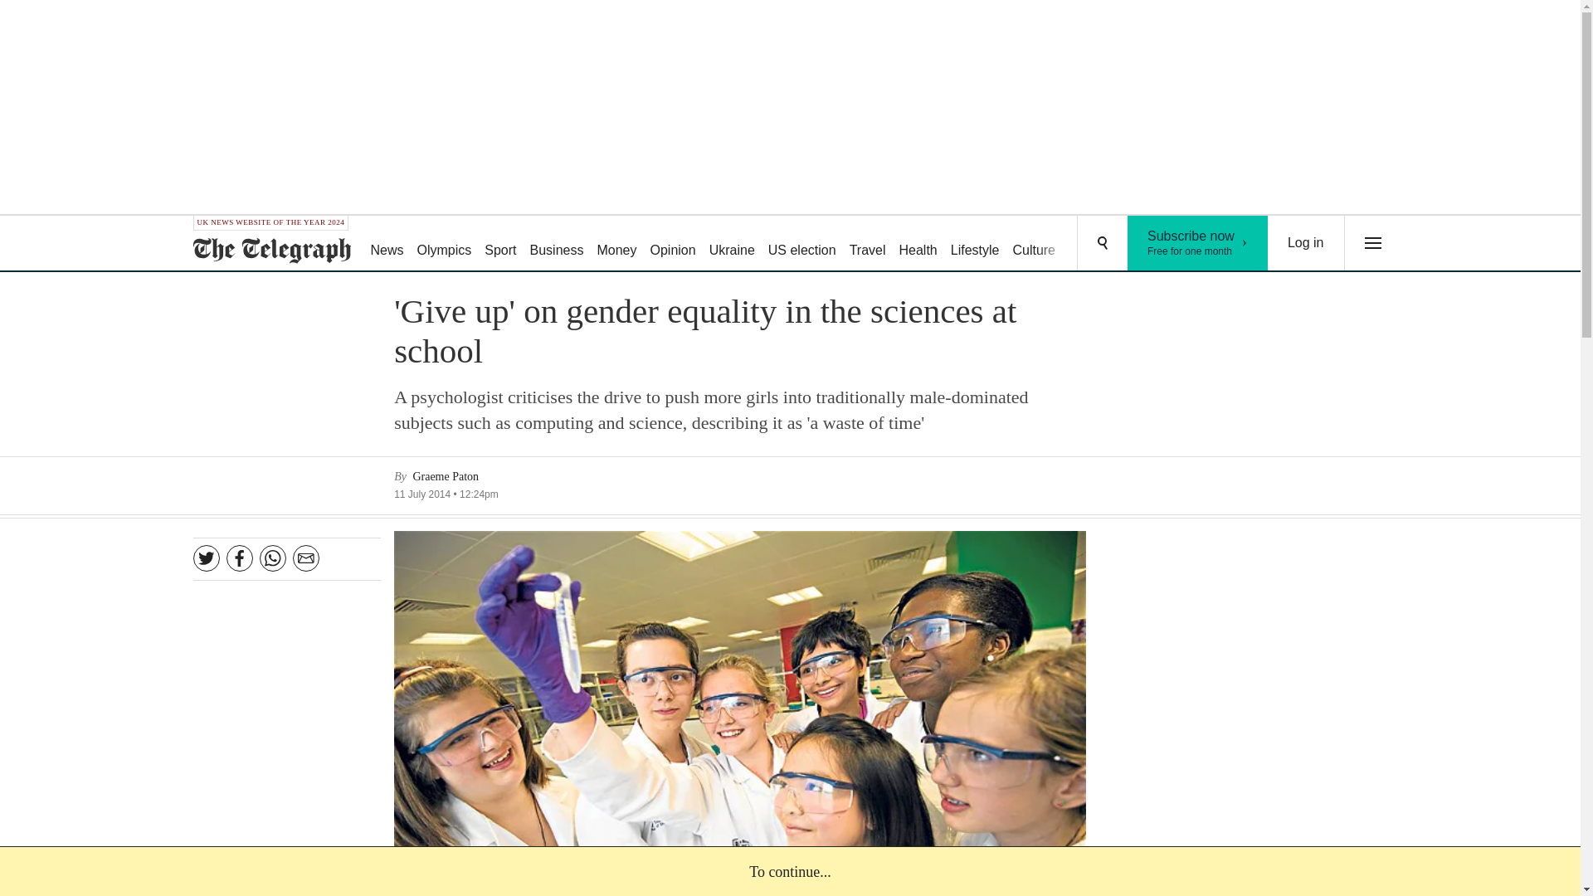 The image size is (1593, 896). I want to click on Log in, so click(918, 244).